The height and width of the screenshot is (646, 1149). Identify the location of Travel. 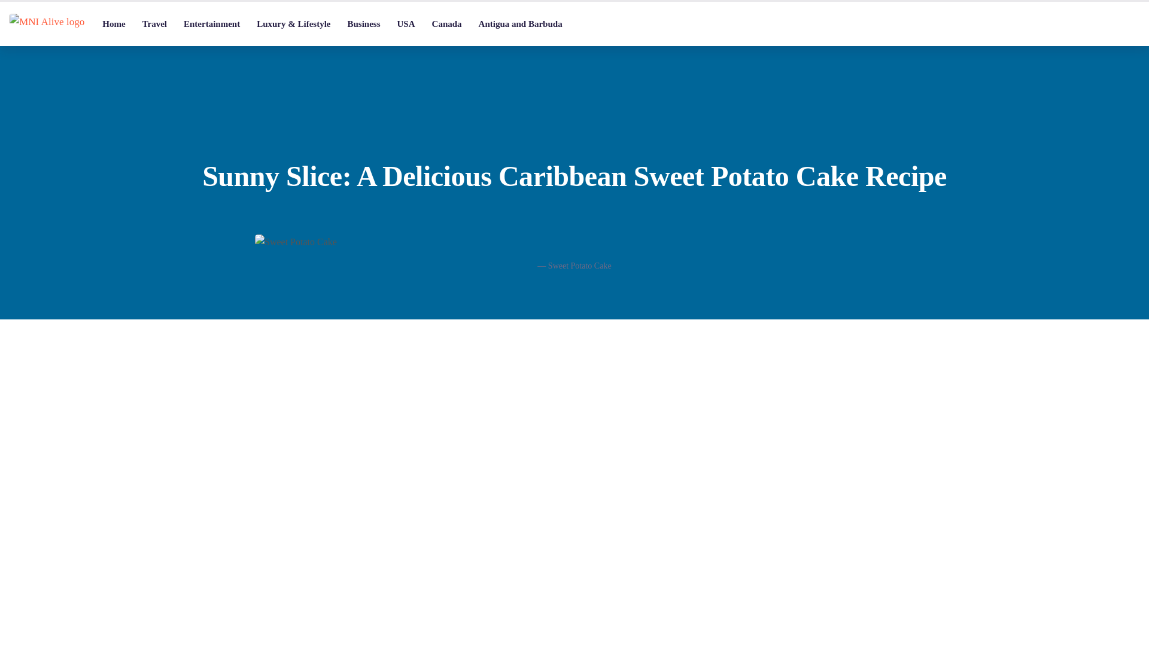
(154, 24).